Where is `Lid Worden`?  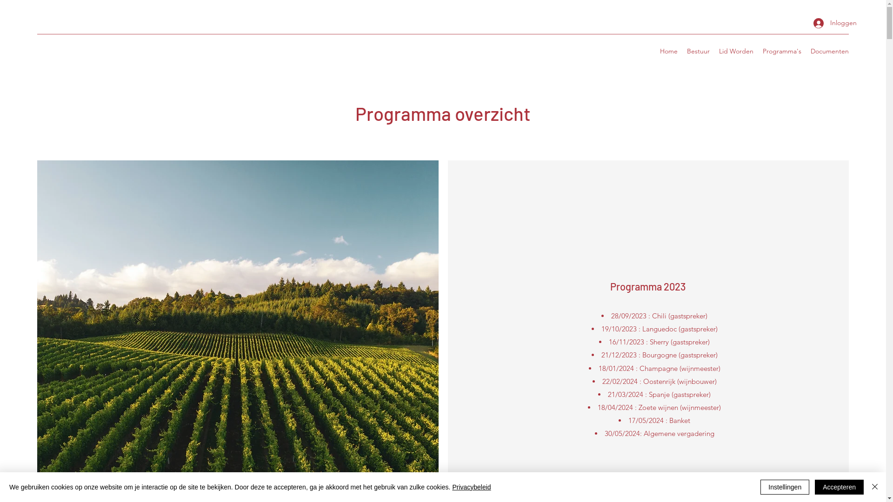 Lid Worden is located at coordinates (736, 51).